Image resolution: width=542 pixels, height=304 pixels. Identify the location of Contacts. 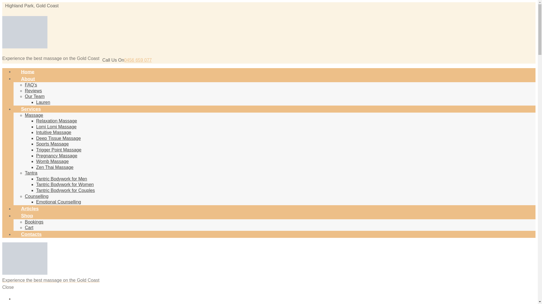
(31, 234).